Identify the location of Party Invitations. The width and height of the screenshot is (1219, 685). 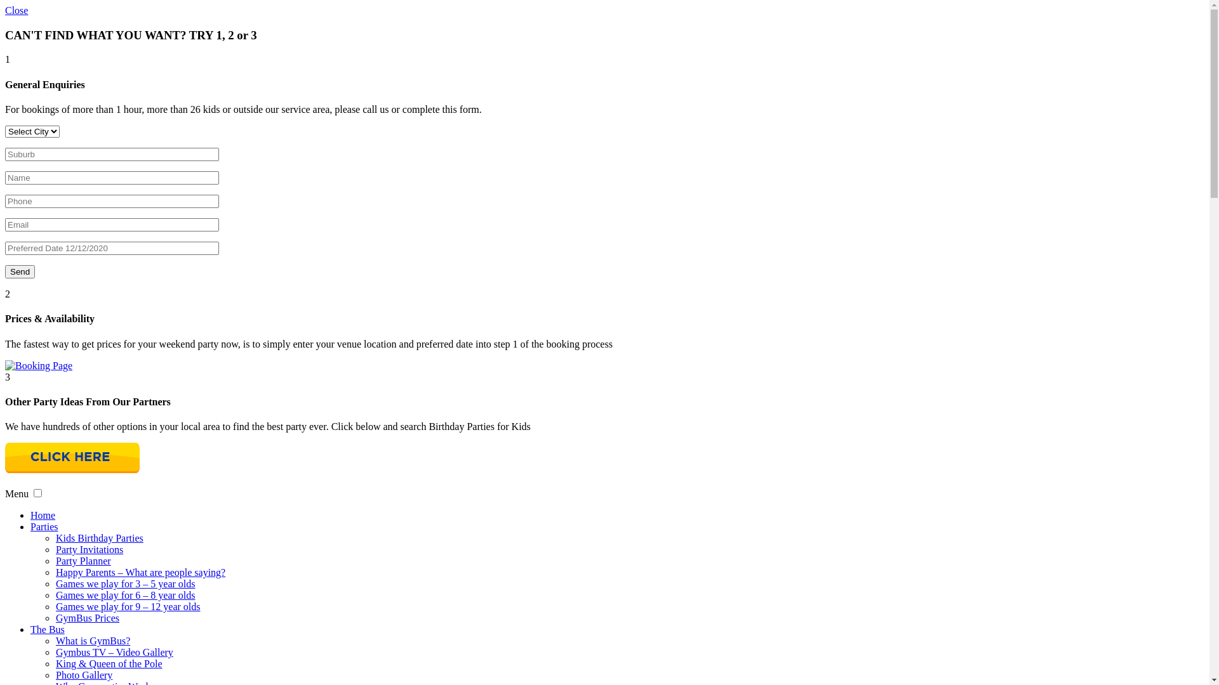
(90, 549).